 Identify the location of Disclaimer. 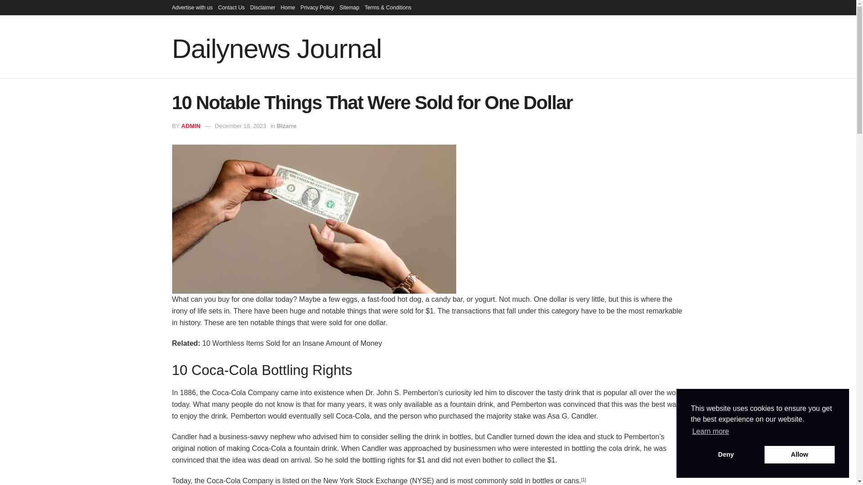
(262, 7).